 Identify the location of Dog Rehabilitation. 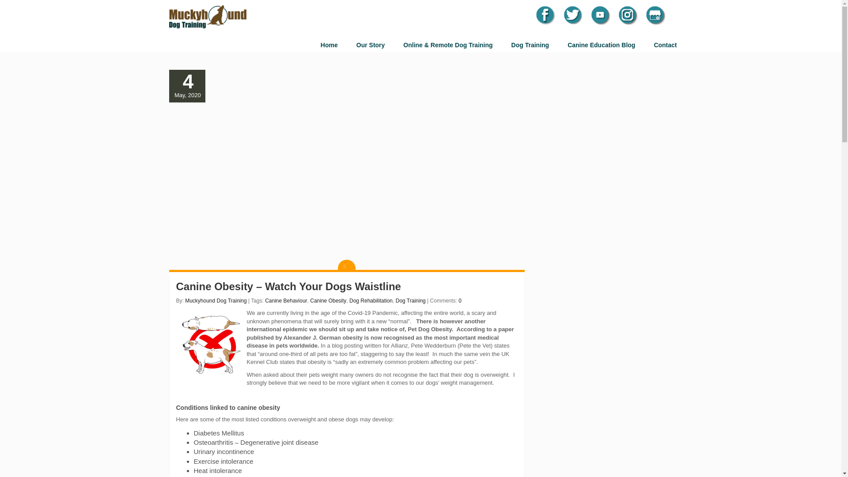
(371, 300).